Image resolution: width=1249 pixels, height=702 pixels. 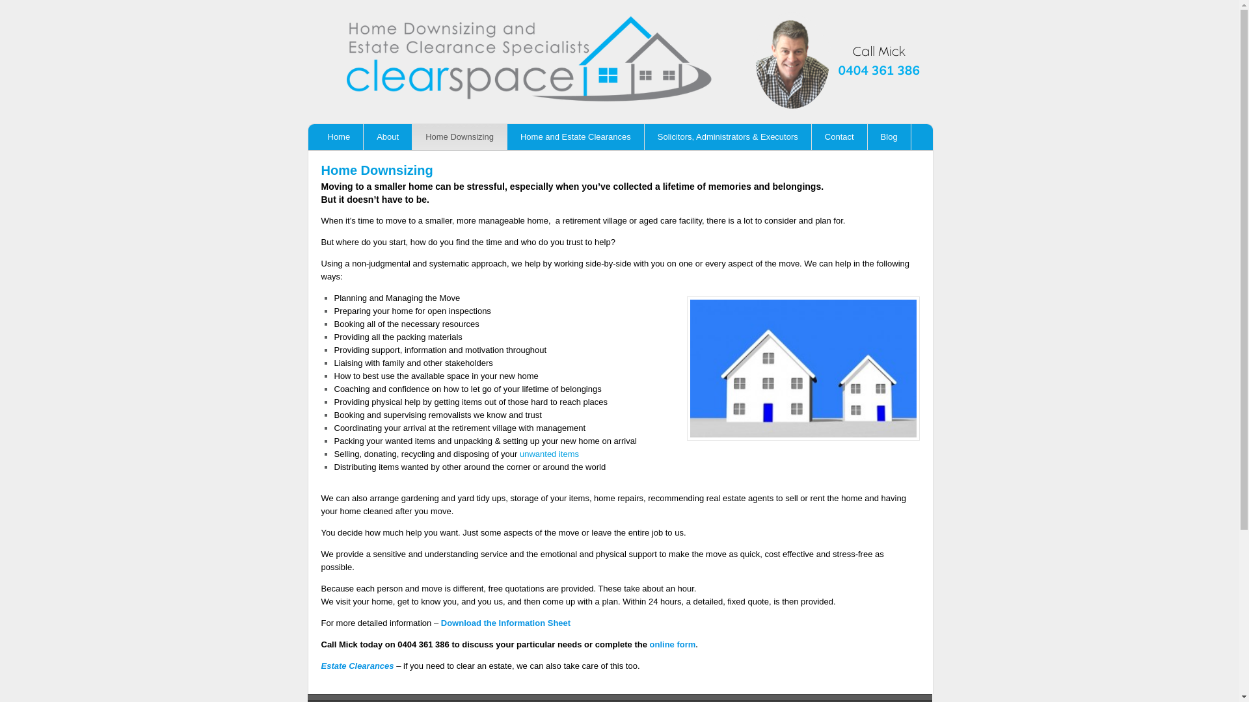 I want to click on online form, so click(x=673, y=645).